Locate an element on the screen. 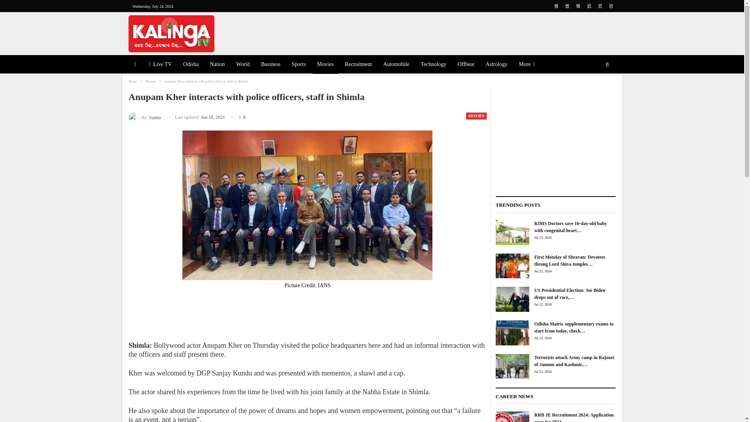  Advertisement is located at coordinates (455, 32).